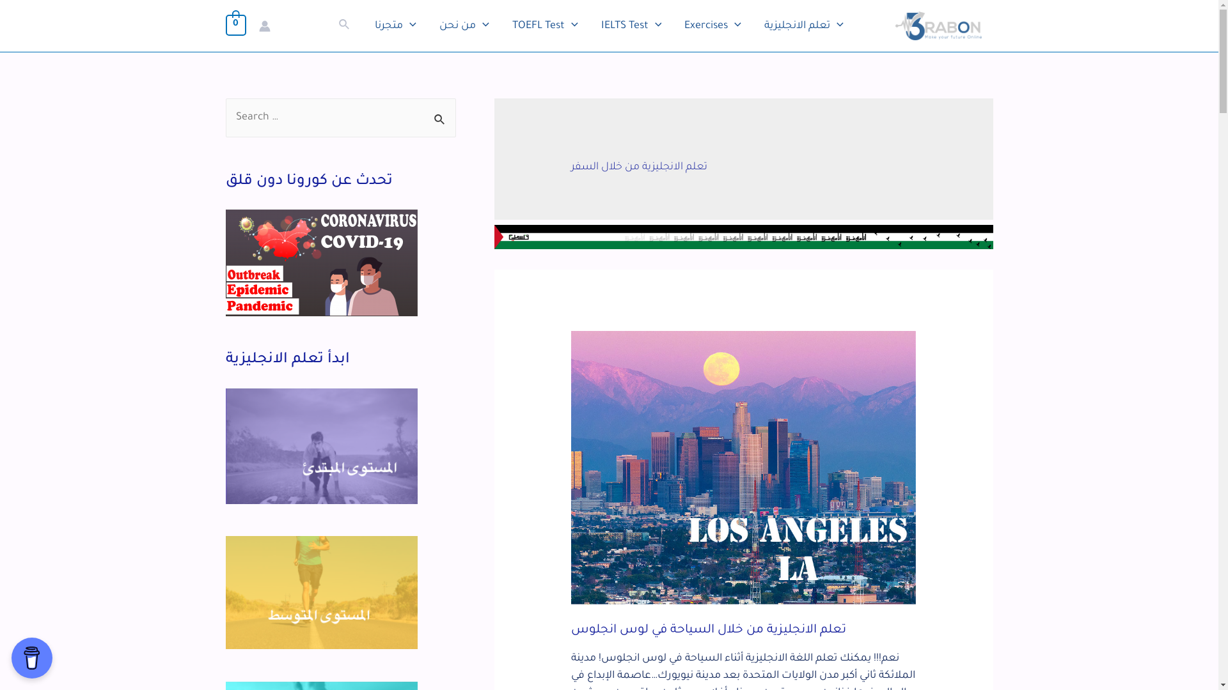  I want to click on Search, so click(345, 26).